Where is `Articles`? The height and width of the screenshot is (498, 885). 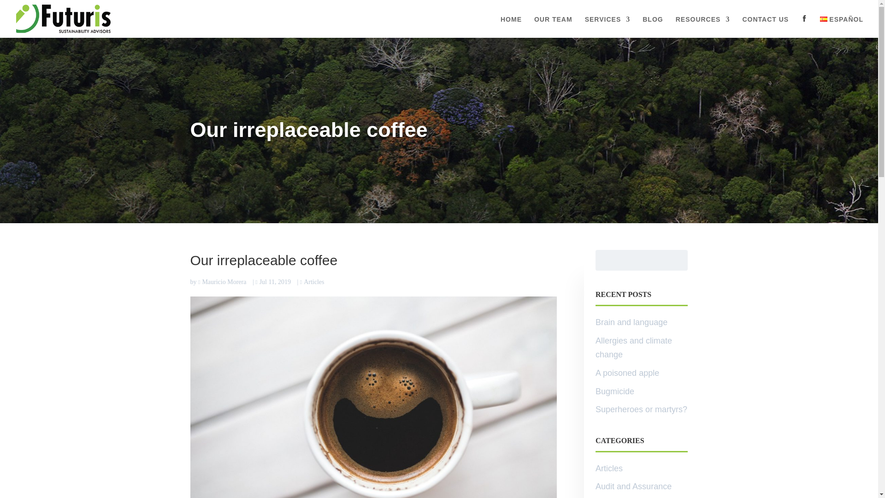 Articles is located at coordinates (312, 281).